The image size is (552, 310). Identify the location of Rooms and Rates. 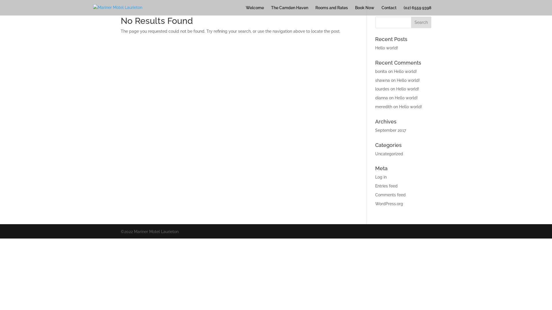
(332, 11).